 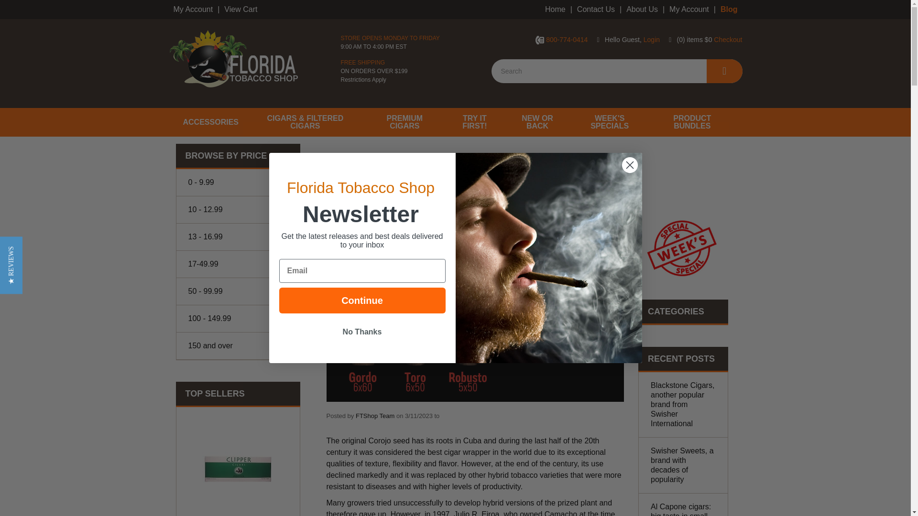 I want to click on FloridaTobaccoShop.com, so click(x=233, y=58).